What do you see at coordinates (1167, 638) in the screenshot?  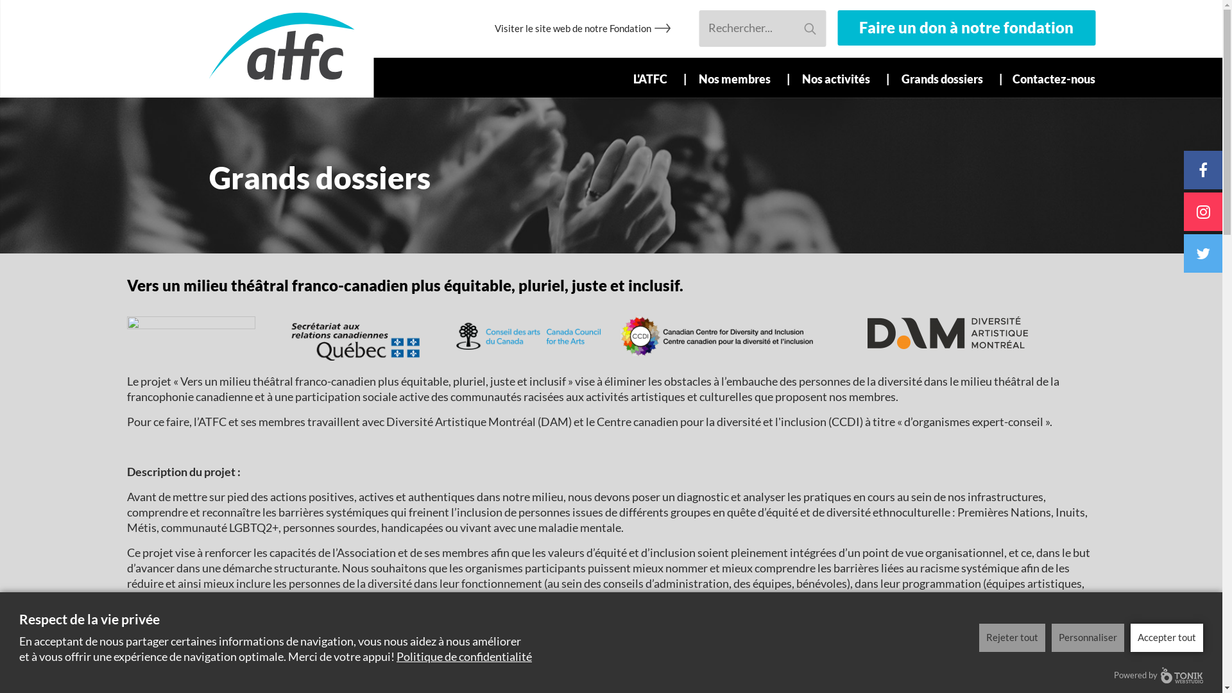 I see `Accepter tout` at bounding box center [1167, 638].